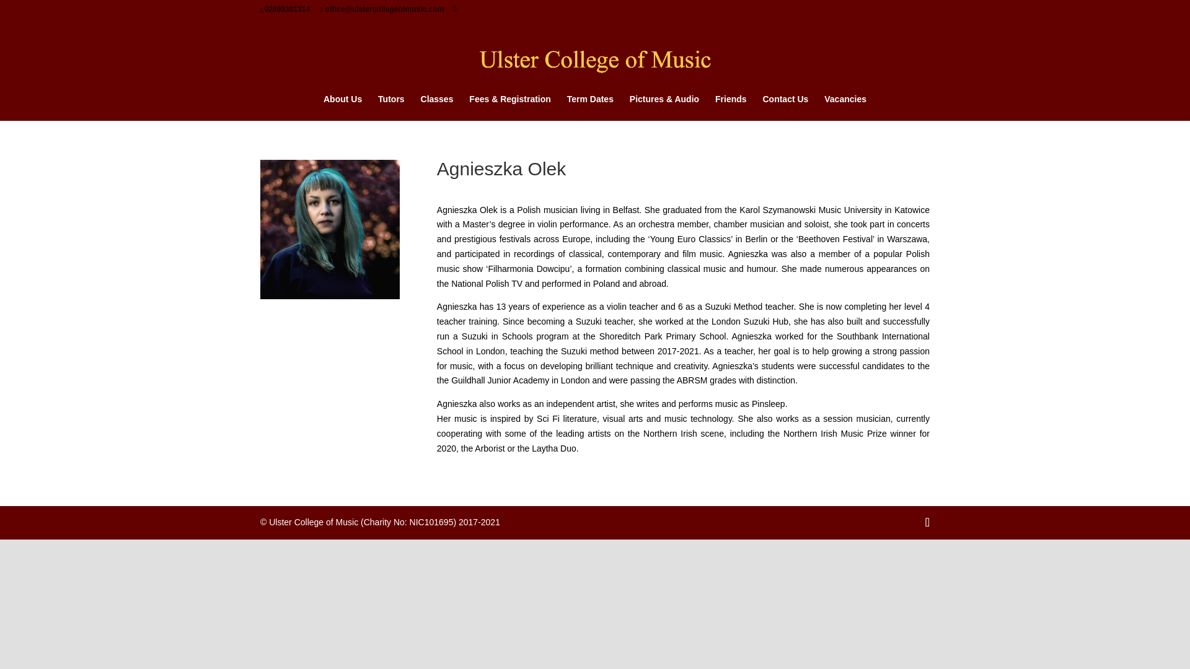  Describe the element at coordinates (437, 108) in the screenshot. I see `Classes` at that location.